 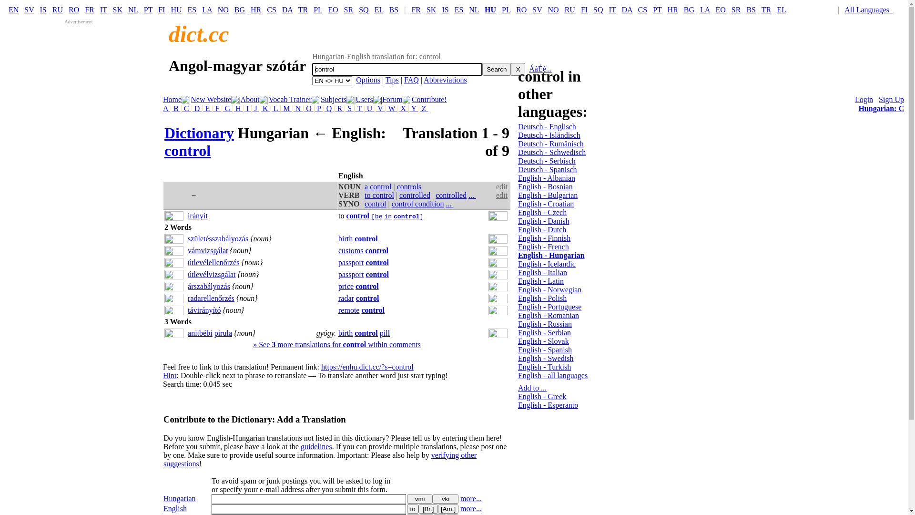 I want to click on Y, so click(x=414, y=109).